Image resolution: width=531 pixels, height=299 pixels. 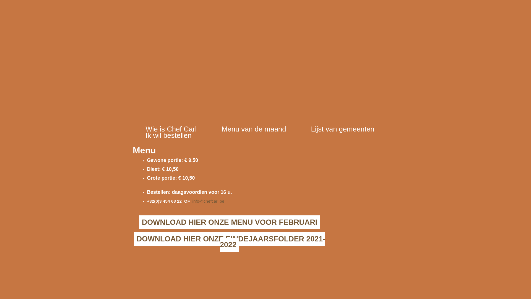 What do you see at coordinates (35, 0) in the screenshot?
I see `Overslaan en naar de algemene inhoud gaan` at bounding box center [35, 0].